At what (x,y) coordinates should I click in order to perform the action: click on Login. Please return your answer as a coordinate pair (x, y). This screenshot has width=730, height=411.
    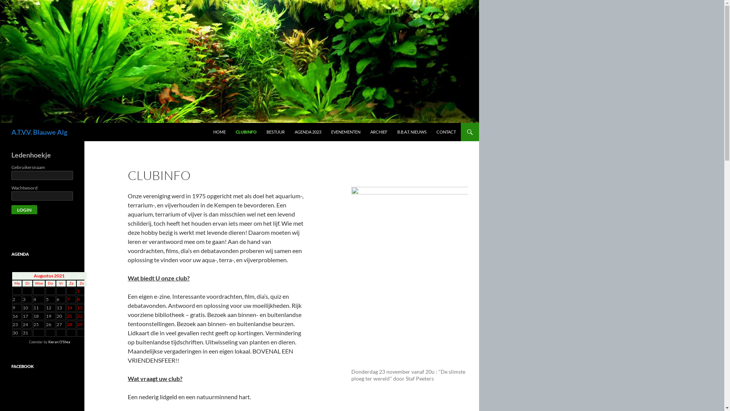
    Looking at the image, I should click on (24, 210).